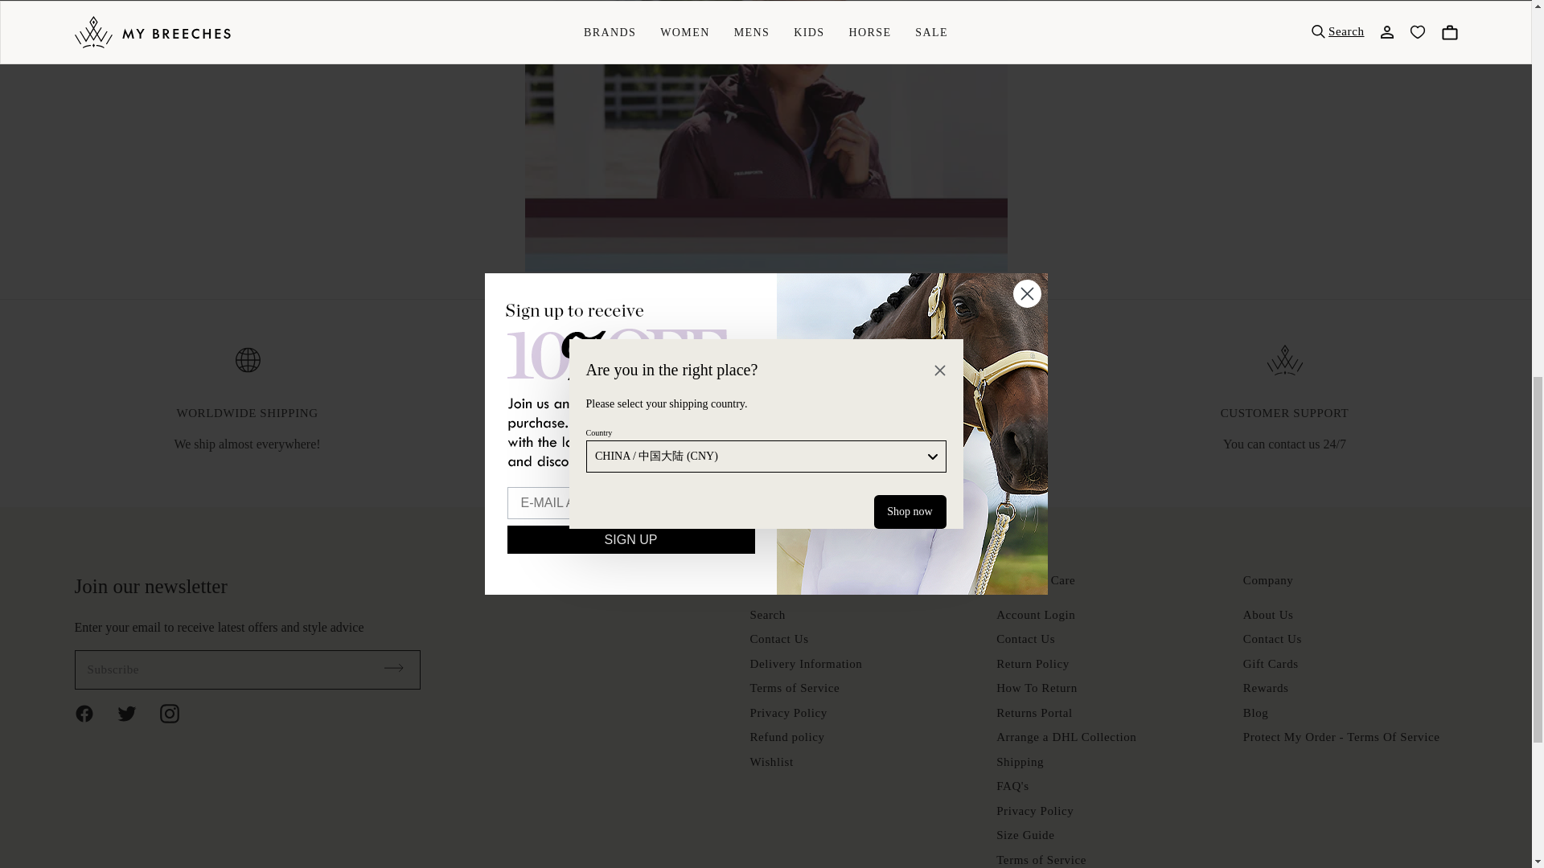 This screenshot has width=1544, height=868. I want to click on My Breeches on Instagram, so click(179, 712).